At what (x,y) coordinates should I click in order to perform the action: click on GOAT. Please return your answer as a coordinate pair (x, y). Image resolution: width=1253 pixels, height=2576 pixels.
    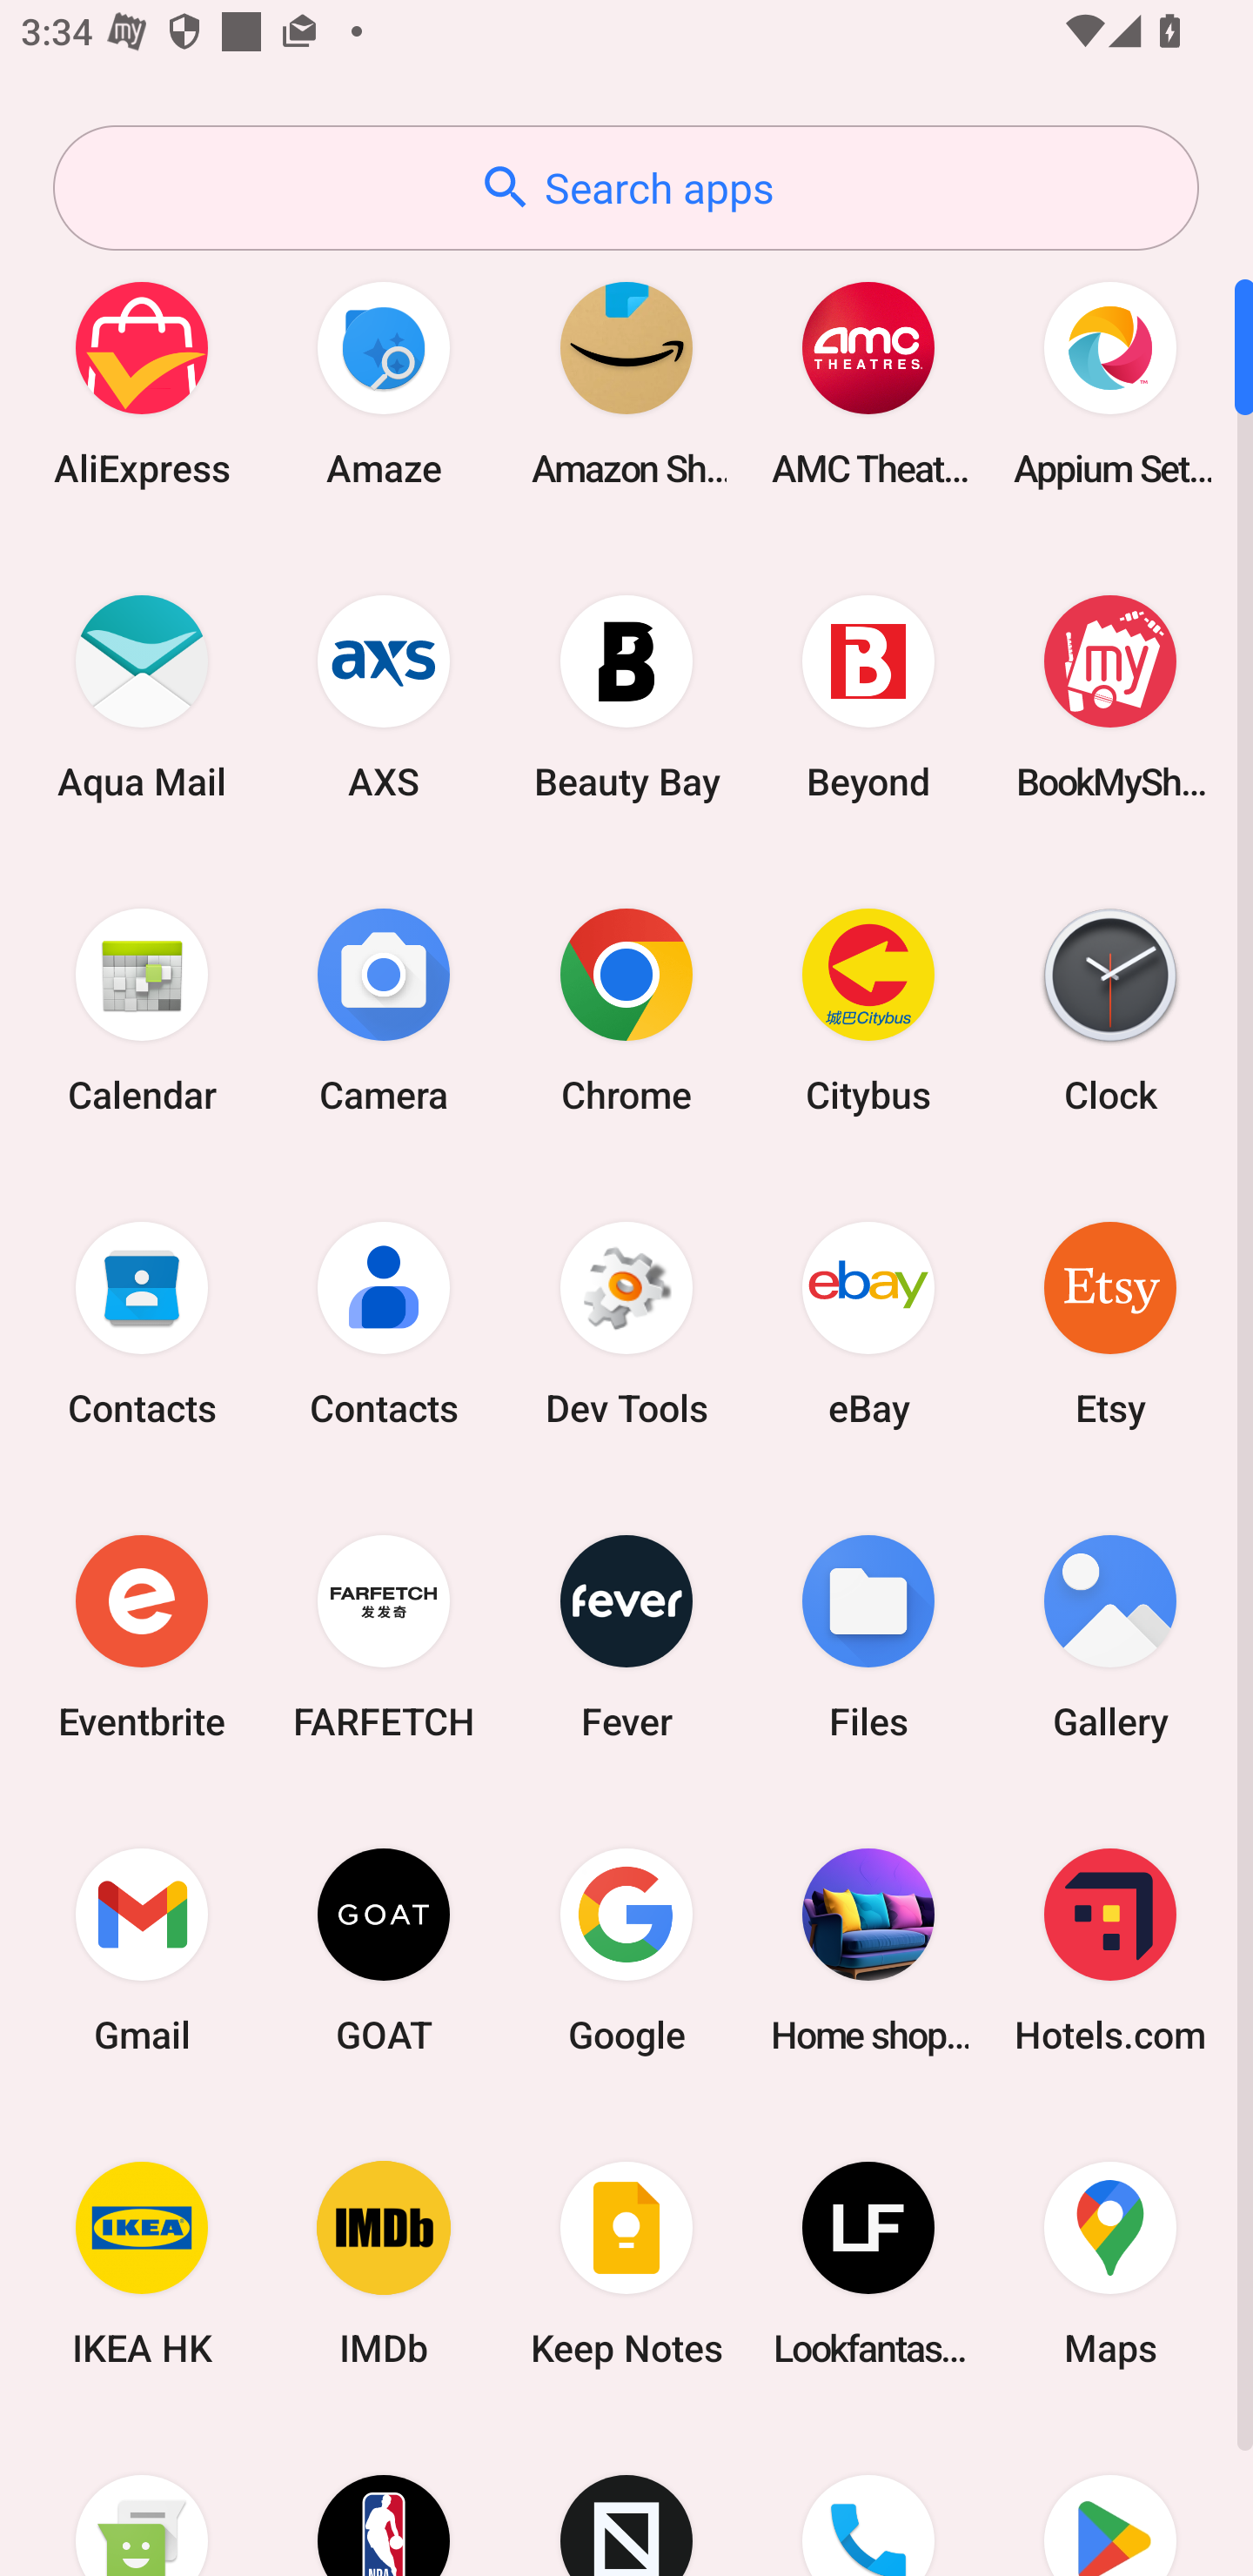
    Looking at the image, I should click on (384, 1949).